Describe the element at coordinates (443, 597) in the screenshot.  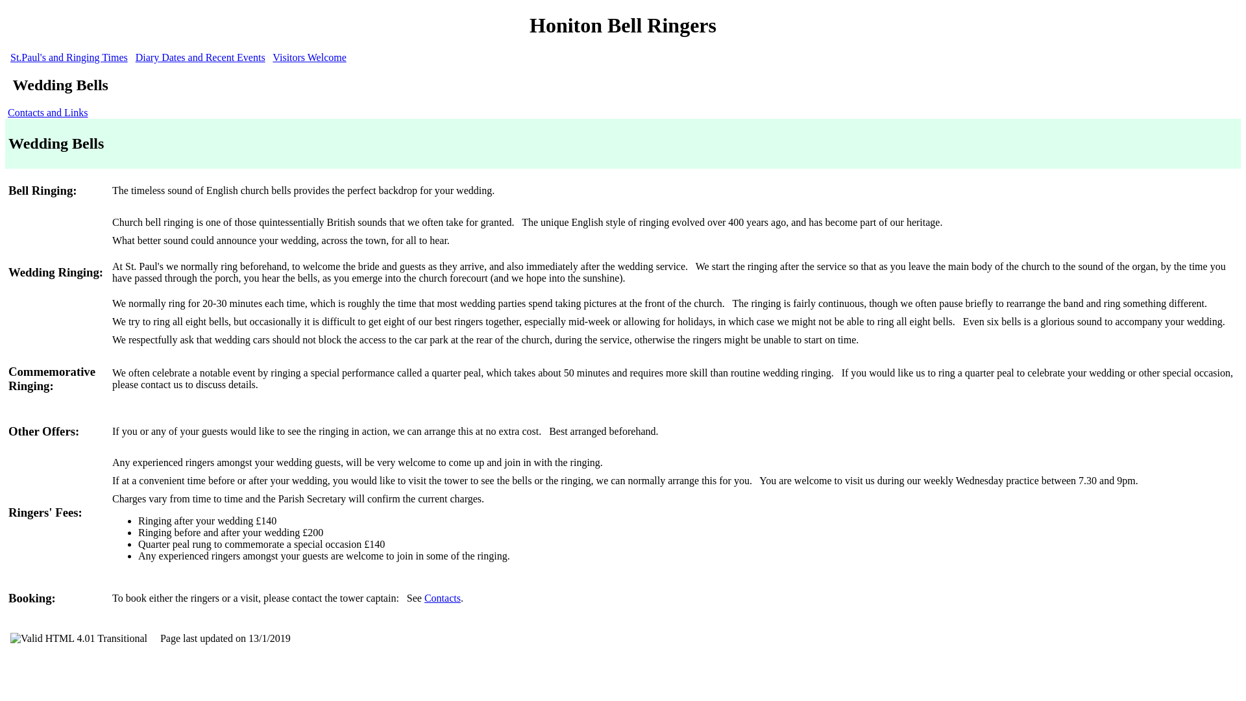
I see `Contacts` at that location.